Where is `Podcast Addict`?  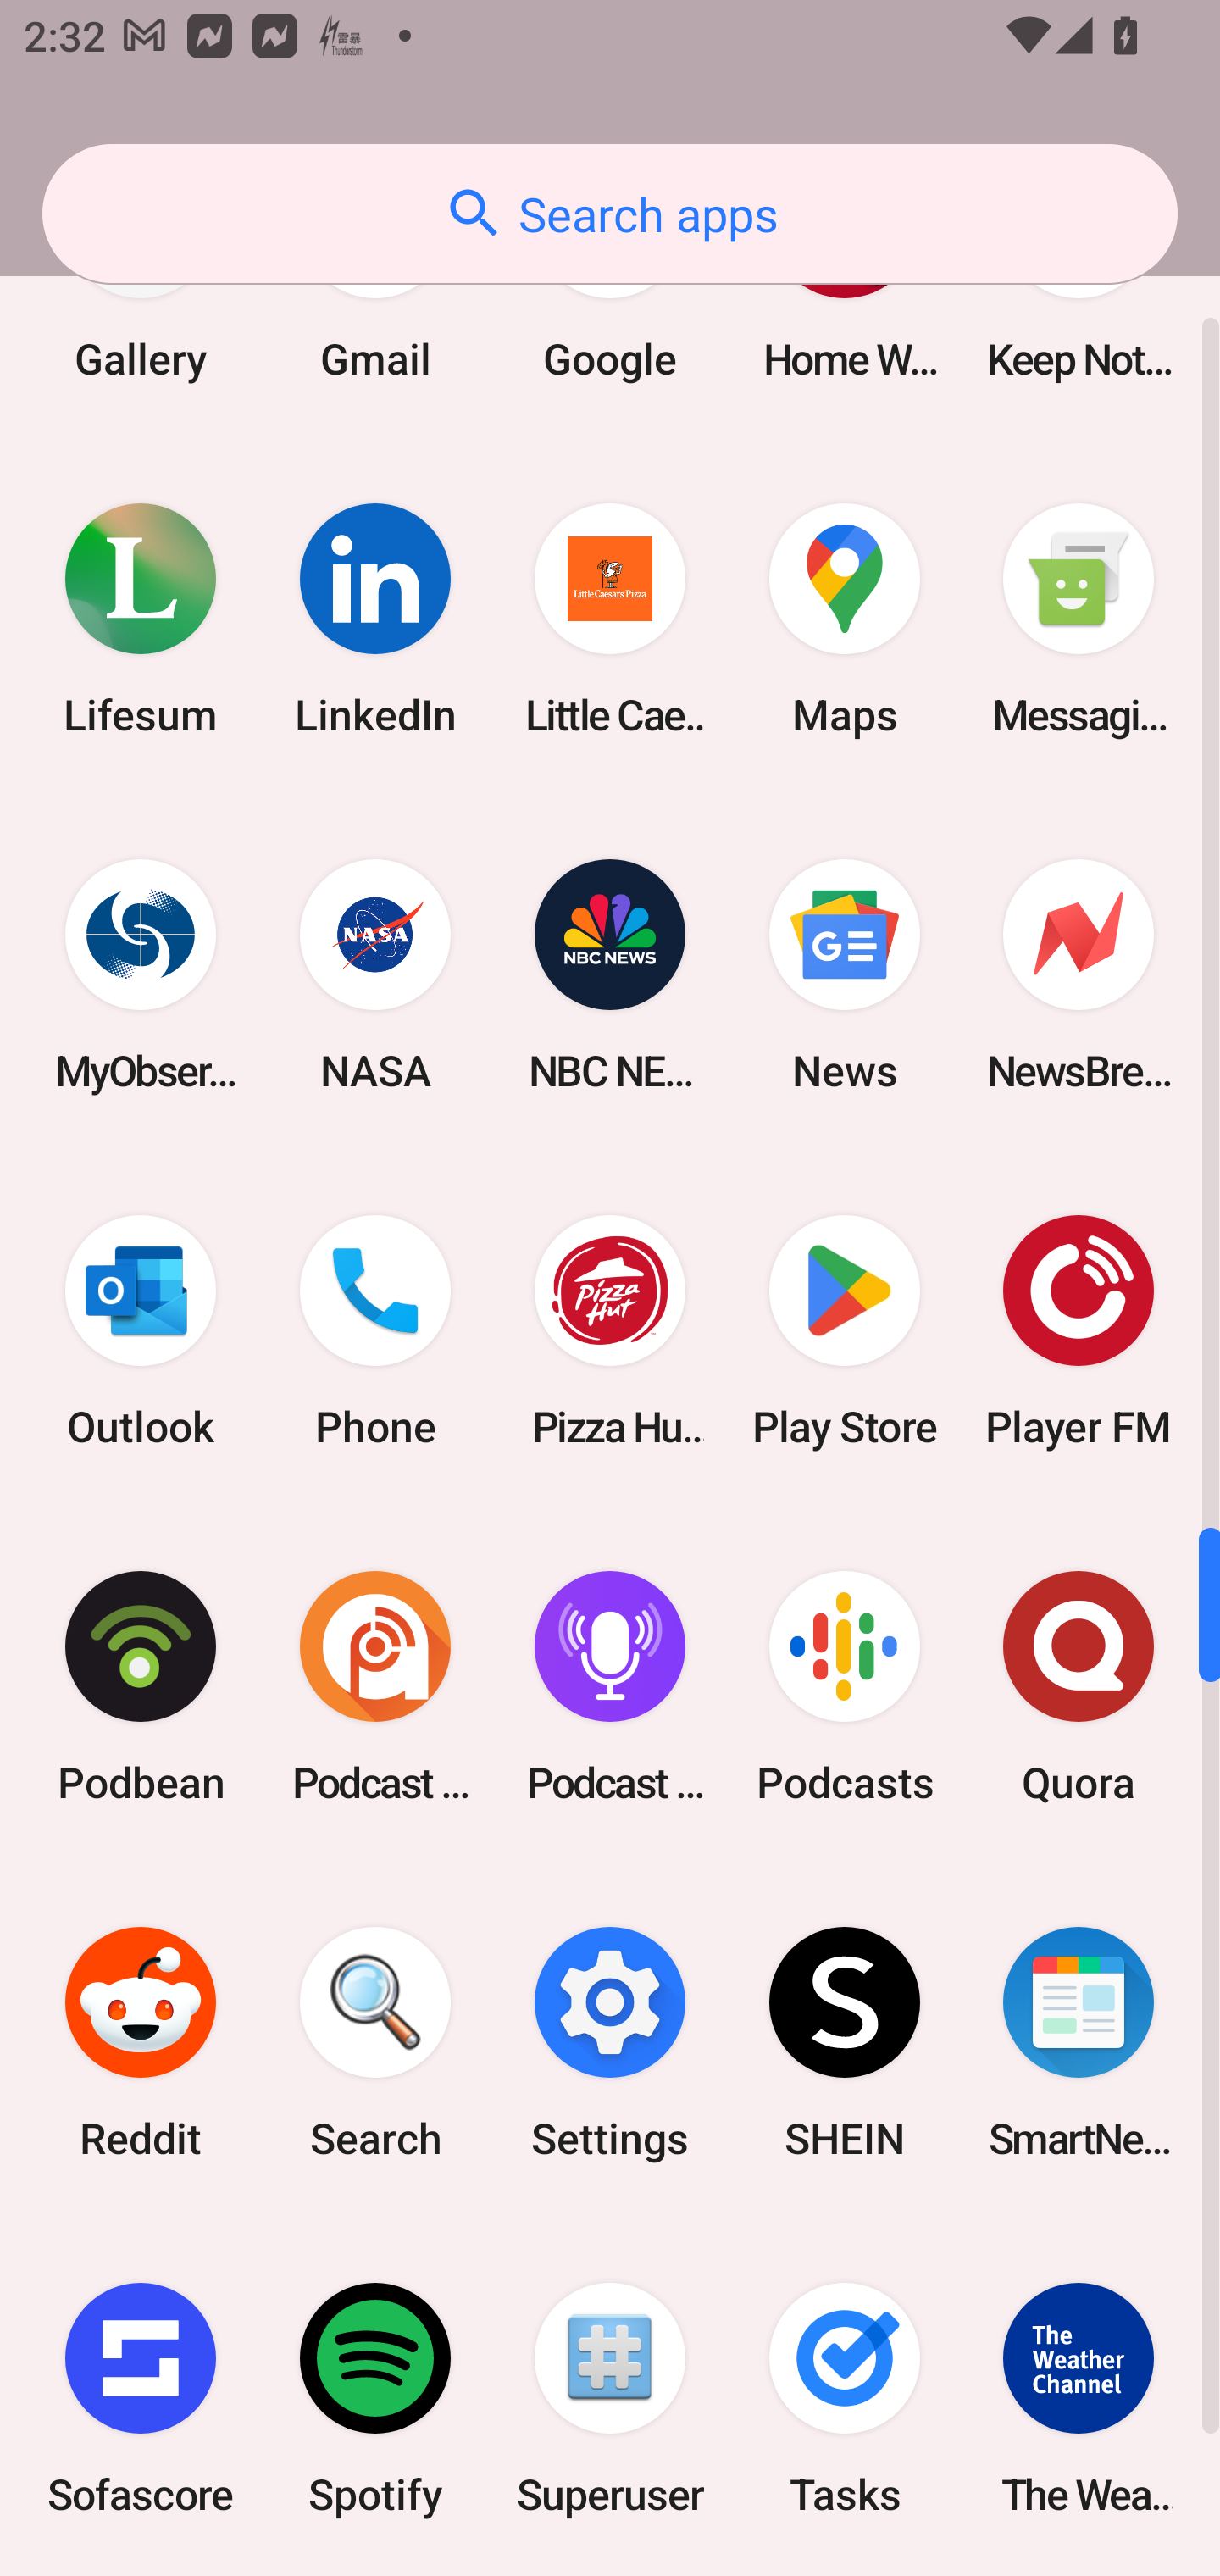 Podcast Addict is located at coordinates (375, 1686).